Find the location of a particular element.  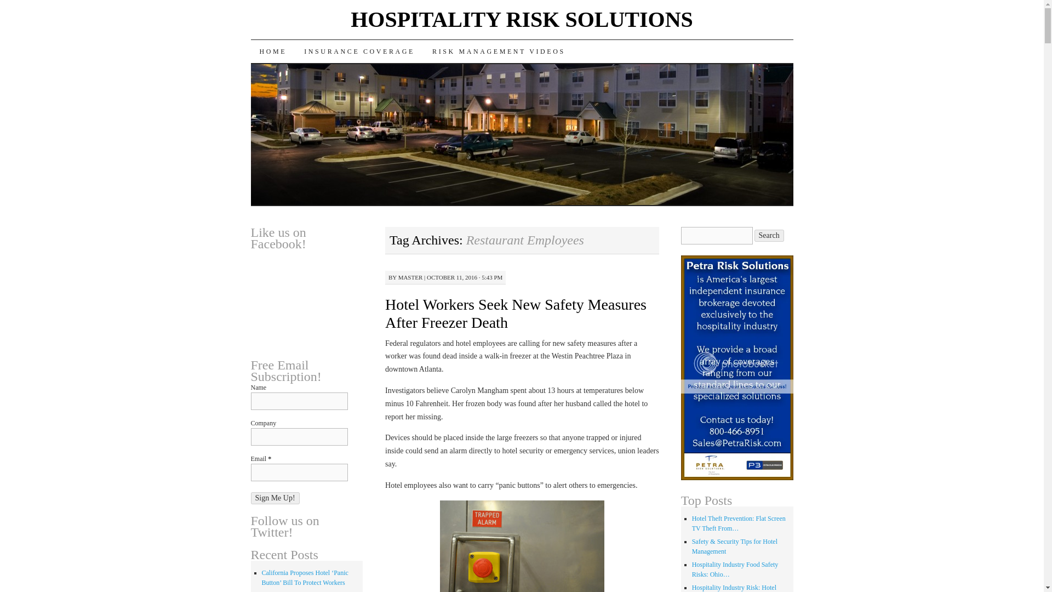

Sign Me Up! is located at coordinates (275, 498).